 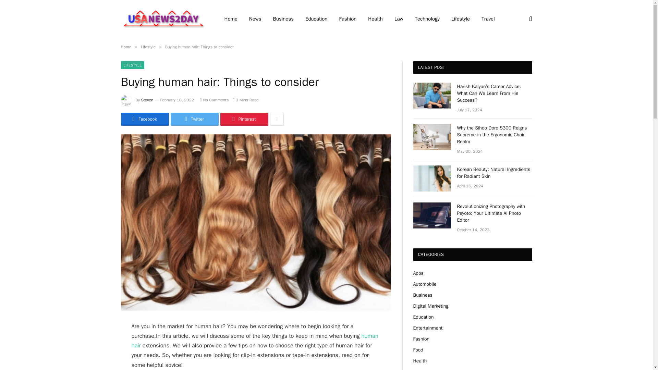 What do you see at coordinates (244, 119) in the screenshot?
I see `Pinterest` at bounding box center [244, 119].